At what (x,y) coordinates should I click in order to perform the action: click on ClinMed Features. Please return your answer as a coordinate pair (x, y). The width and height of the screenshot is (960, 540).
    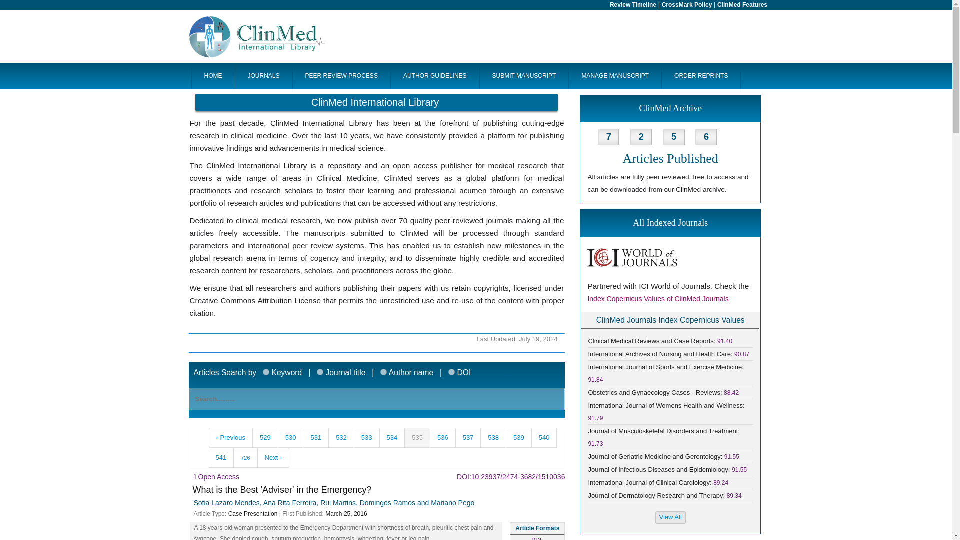
    Looking at the image, I should click on (742, 5).